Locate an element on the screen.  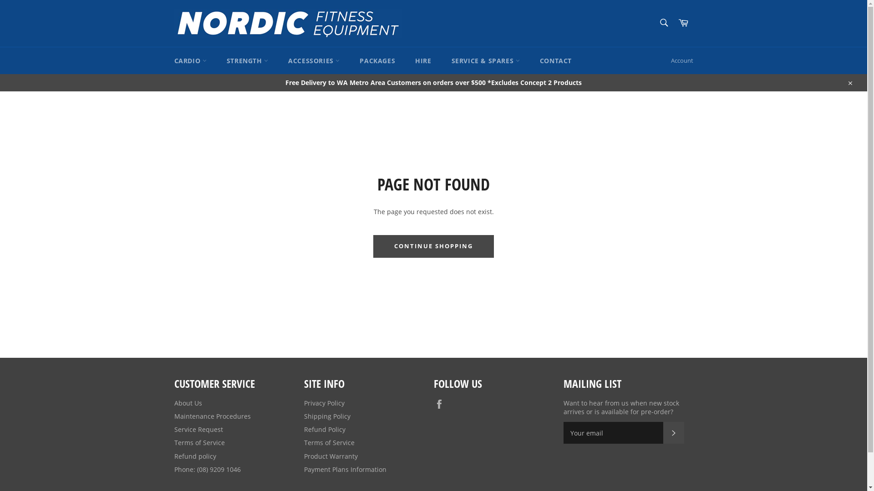
STRENGTH is located at coordinates (248, 61).